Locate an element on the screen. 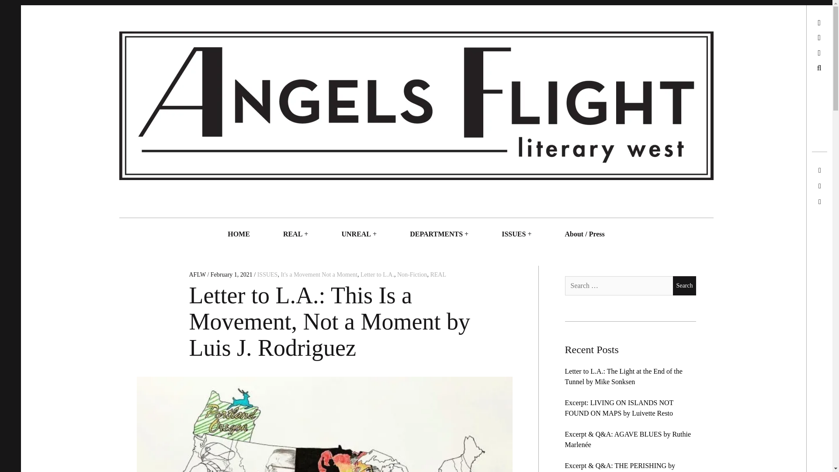 This screenshot has width=839, height=472. Search is located at coordinates (684, 286).